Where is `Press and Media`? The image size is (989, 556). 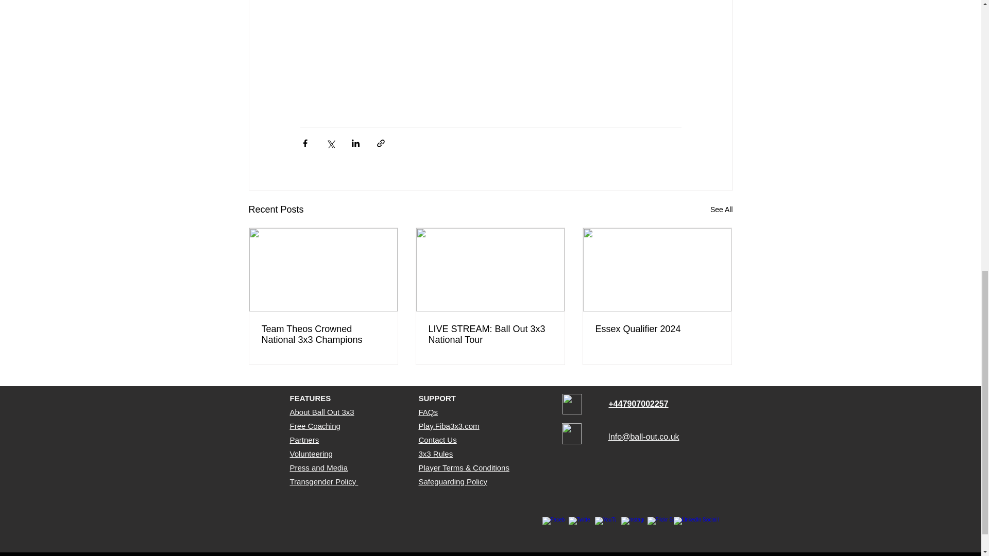 Press and Media is located at coordinates (318, 467).